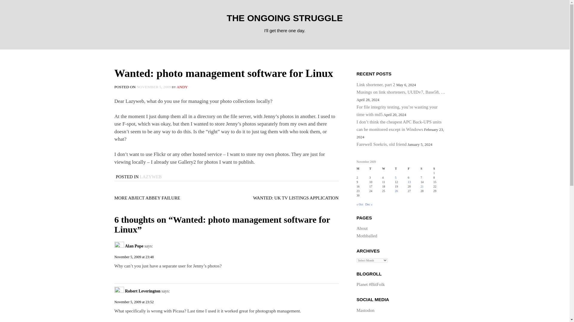 This screenshot has height=322, width=574. I want to click on THE ONGOING STRUGGLE, so click(285, 18).